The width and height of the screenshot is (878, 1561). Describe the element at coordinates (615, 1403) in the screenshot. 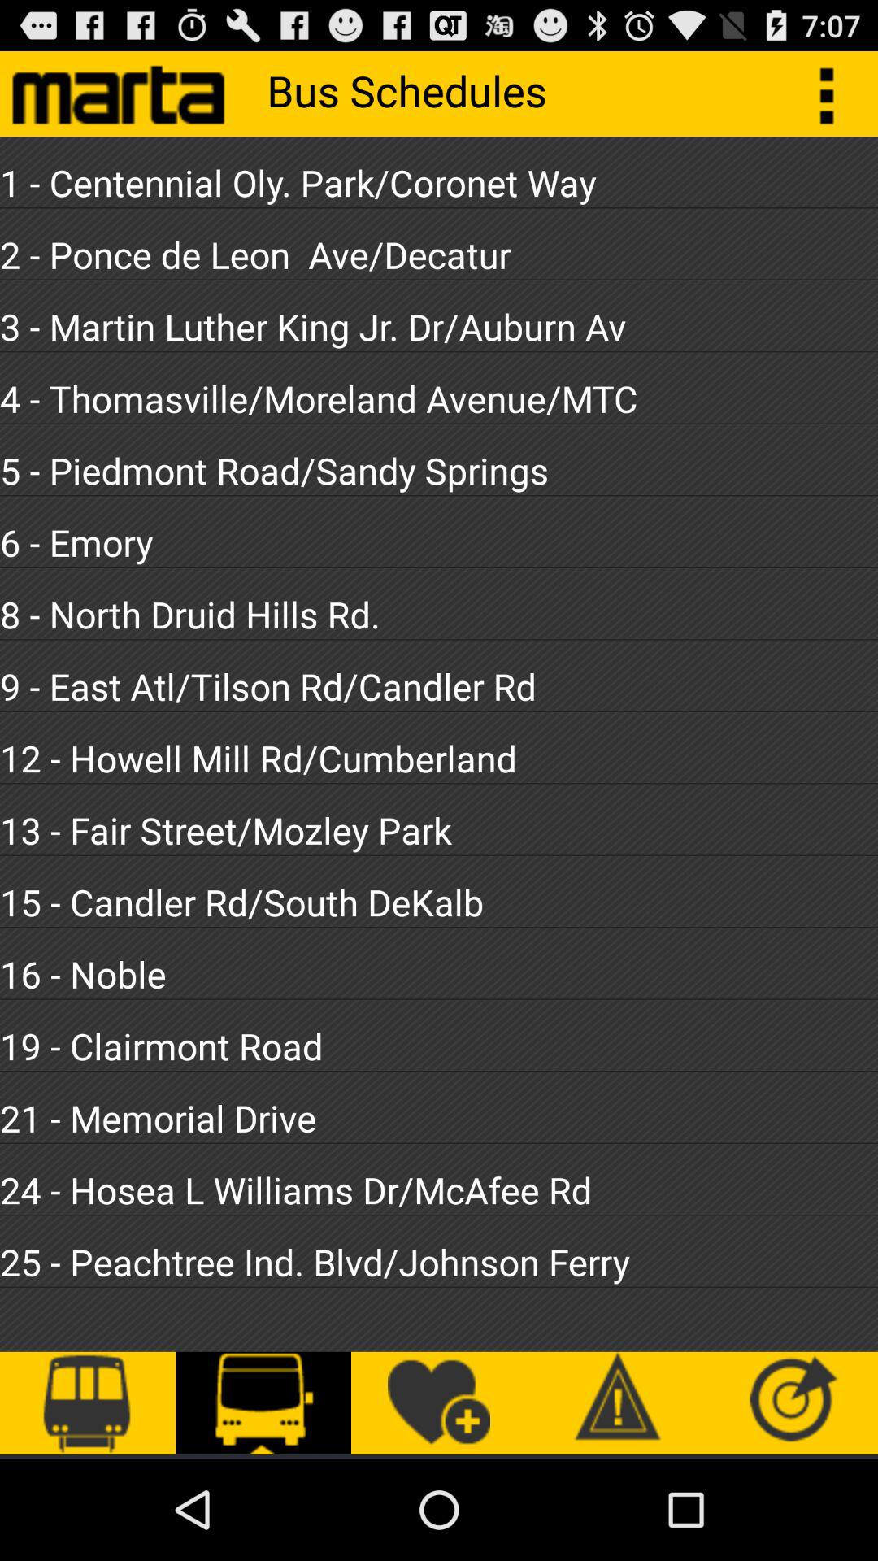

I see `click on the warining symbol icon` at that location.